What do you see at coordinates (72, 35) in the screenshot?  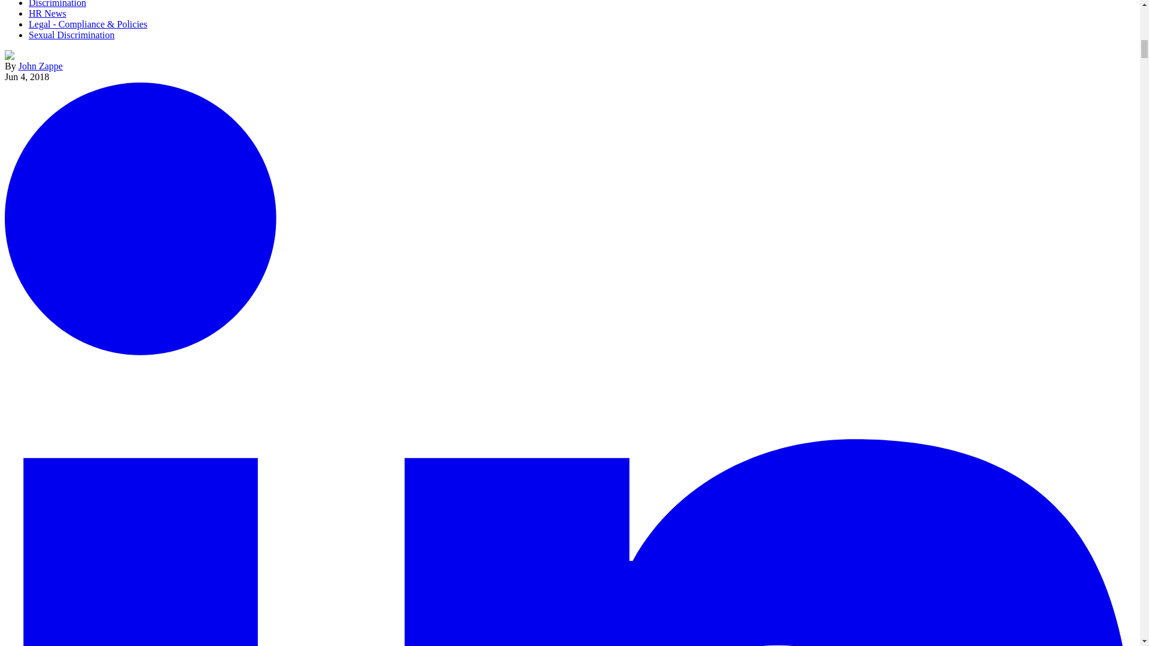 I see `Sexual Discrimination` at bounding box center [72, 35].